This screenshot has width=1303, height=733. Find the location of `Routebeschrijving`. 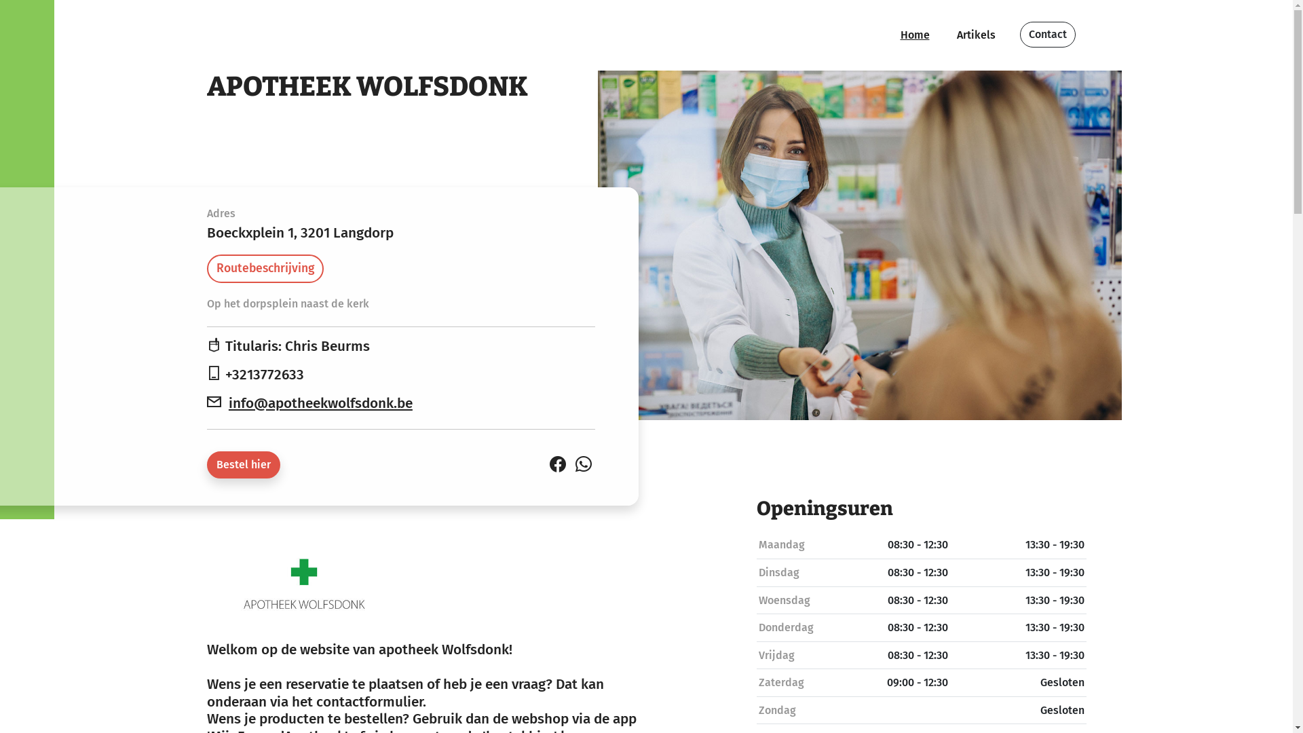

Routebeschrijving is located at coordinates (265, 269).